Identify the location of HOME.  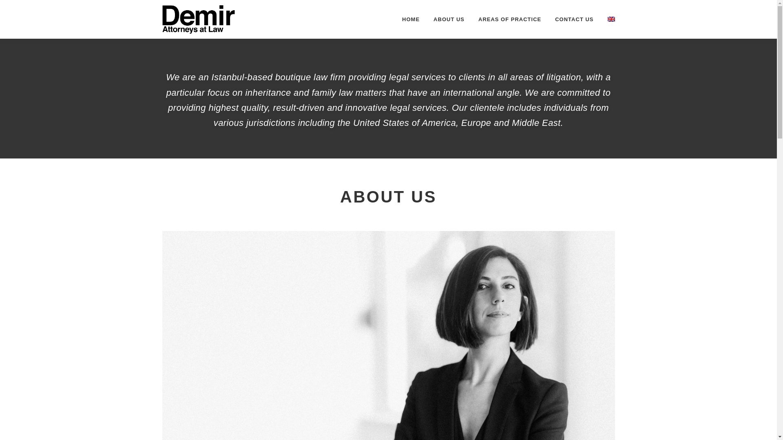
(411, 19).